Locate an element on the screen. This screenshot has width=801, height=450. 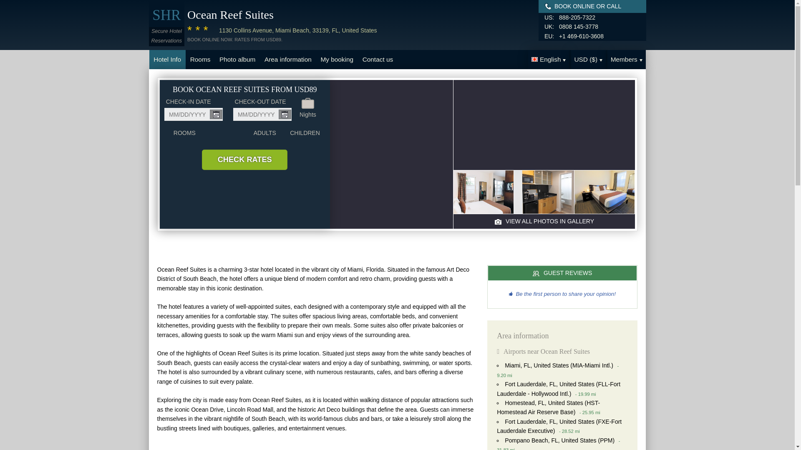
Rooms is located at coordinates (200, 59).